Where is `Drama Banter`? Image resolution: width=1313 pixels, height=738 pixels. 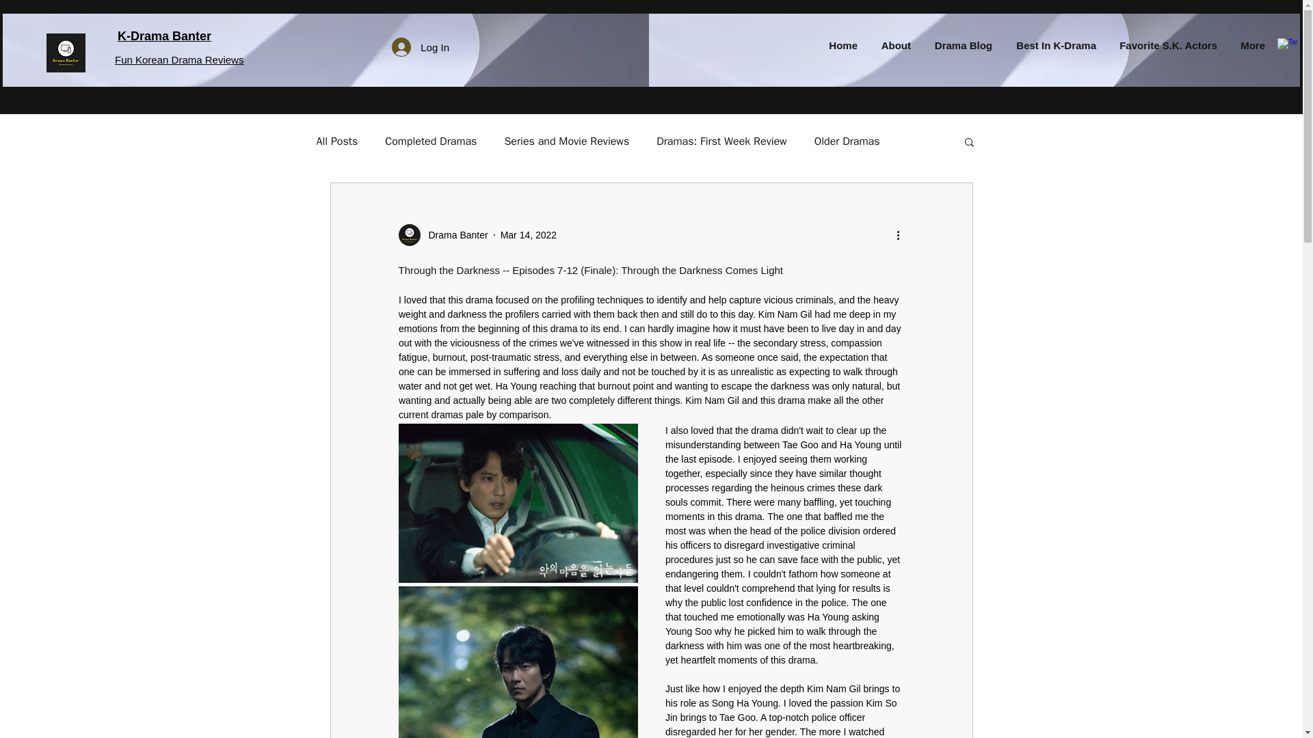 Drama Banter is located at coordinates (453, 235).